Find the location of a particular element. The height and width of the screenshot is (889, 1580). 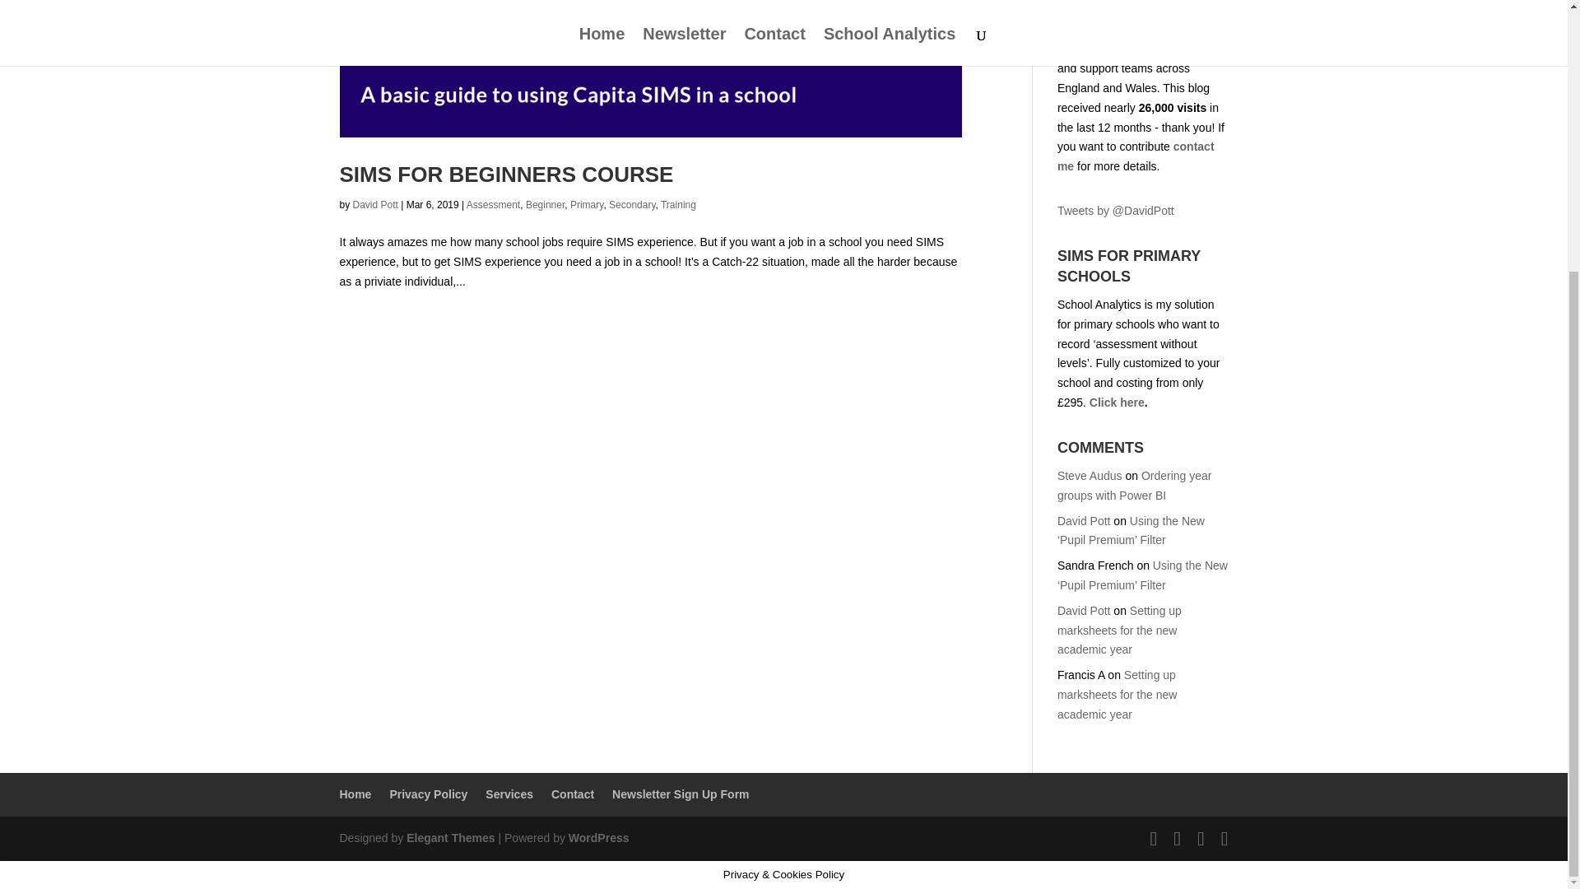

Training is located at coordinates (678, 204).